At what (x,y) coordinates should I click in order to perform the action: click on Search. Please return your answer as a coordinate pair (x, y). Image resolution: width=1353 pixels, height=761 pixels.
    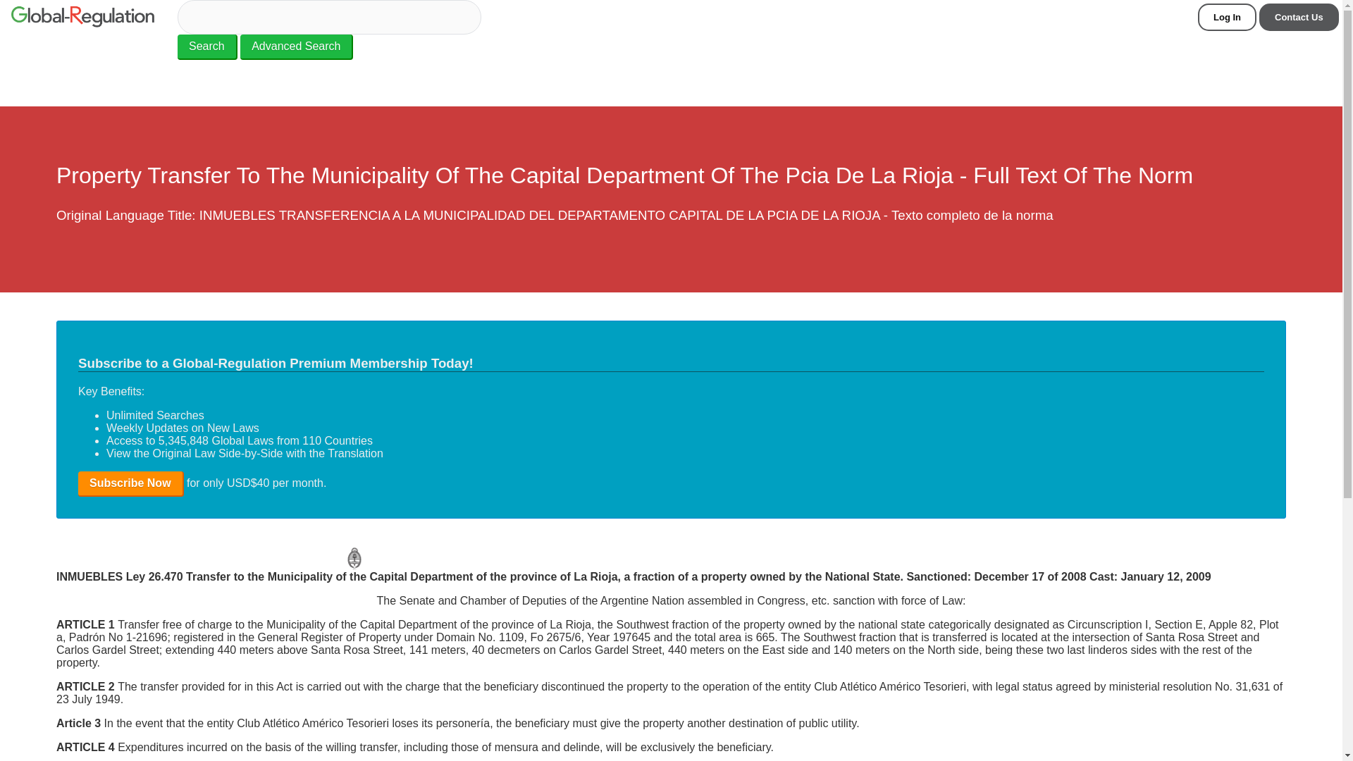
    Looking at the image, I should click on (207, 47).